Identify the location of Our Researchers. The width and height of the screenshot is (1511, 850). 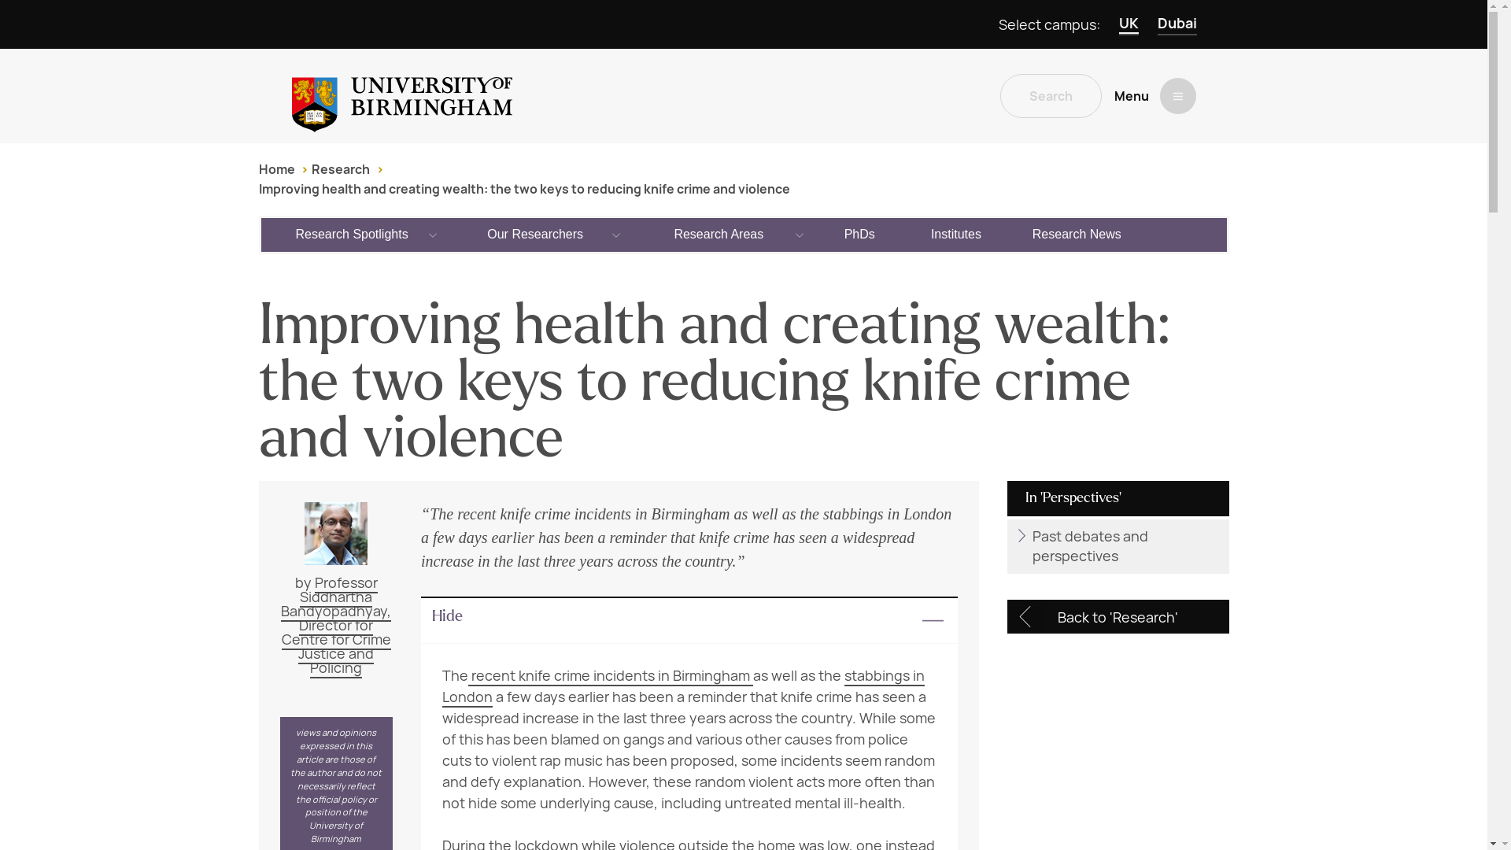
(536, 234).